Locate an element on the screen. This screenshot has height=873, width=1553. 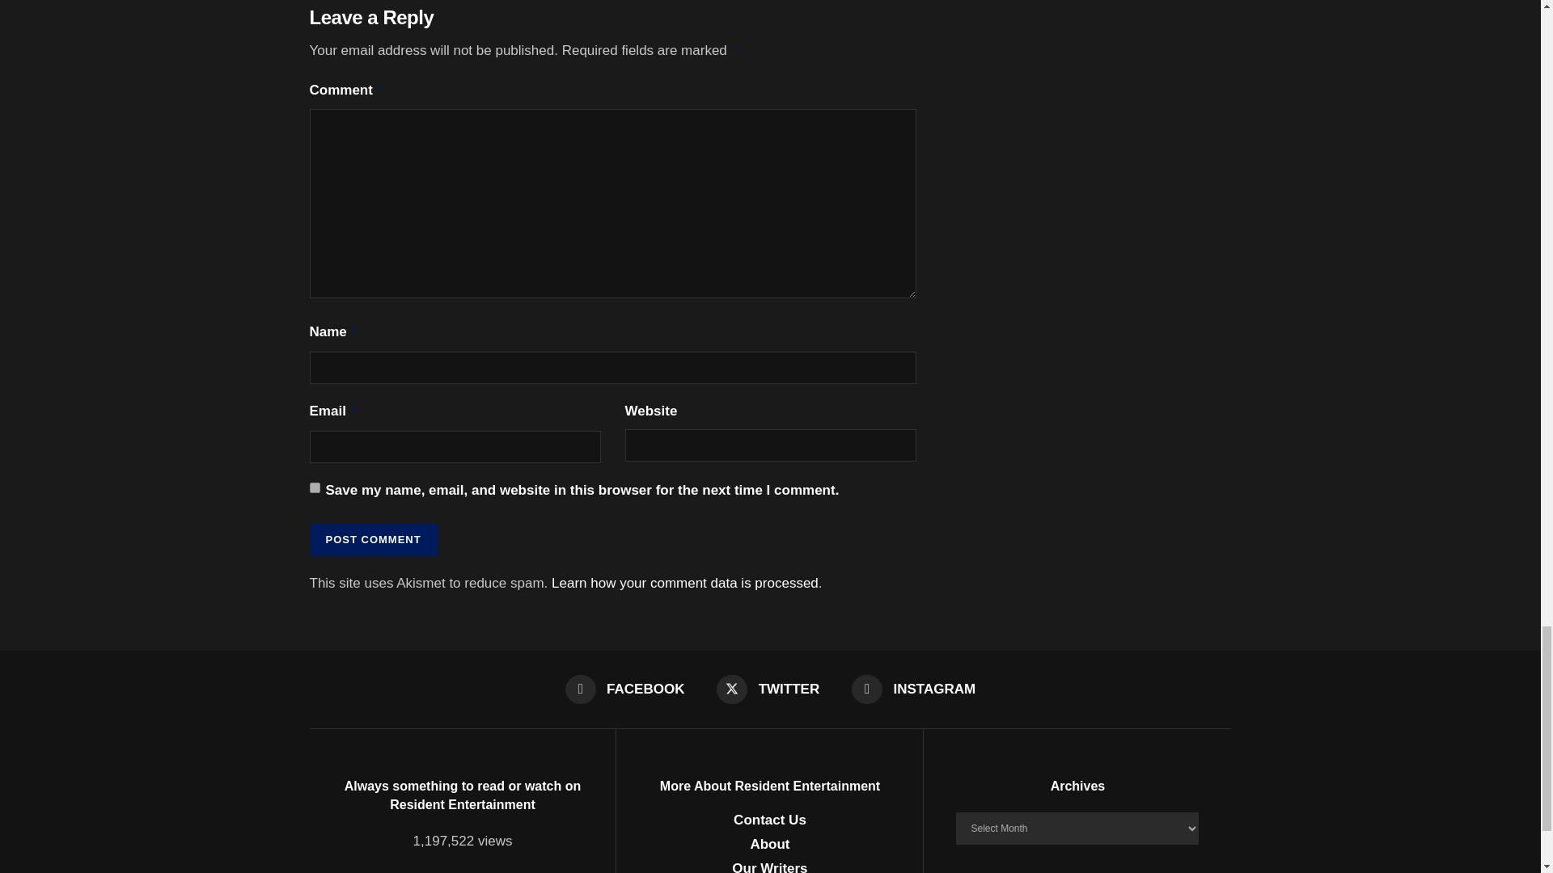
Post Comment is located at coordinates (372, 540).